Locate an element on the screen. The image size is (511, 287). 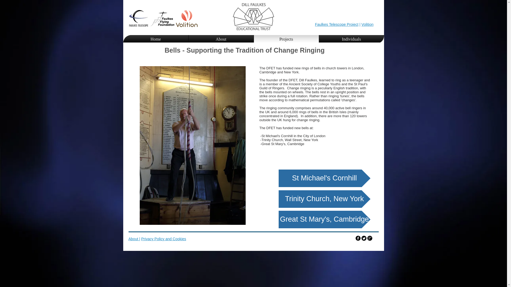
Great St Mary's, Cambridge is located at coordinates (324, 219).